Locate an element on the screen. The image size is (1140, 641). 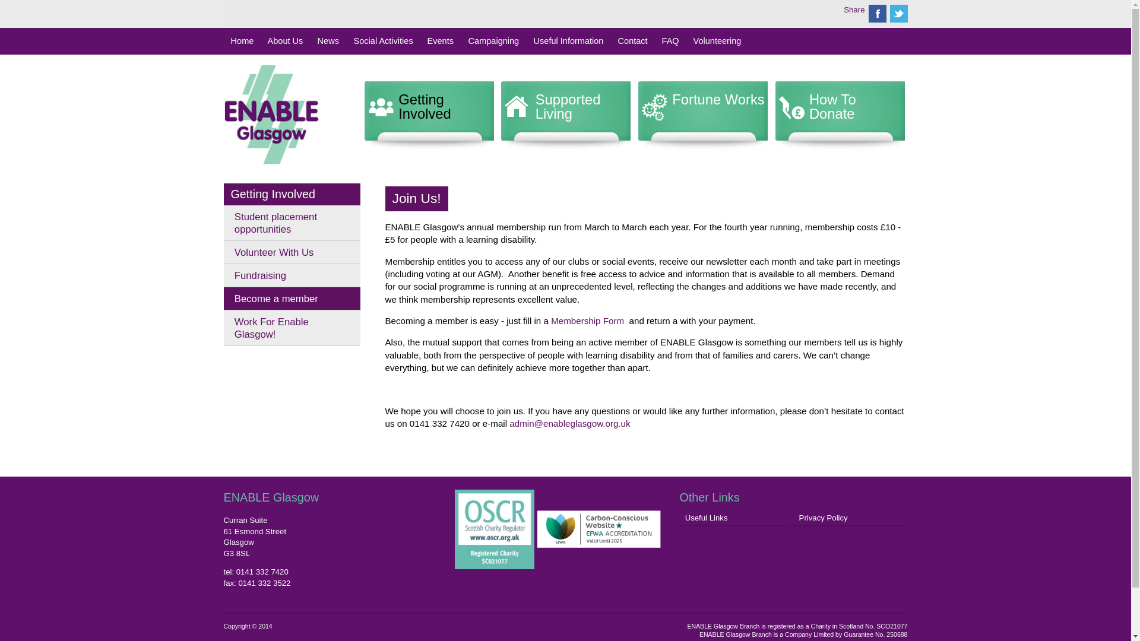
Share is located at coordinates (854, 9).